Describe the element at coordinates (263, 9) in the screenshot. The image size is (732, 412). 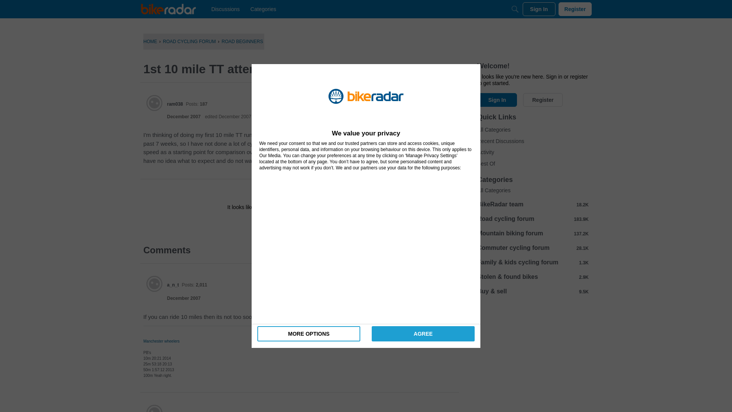
I see `Categories` at that location.